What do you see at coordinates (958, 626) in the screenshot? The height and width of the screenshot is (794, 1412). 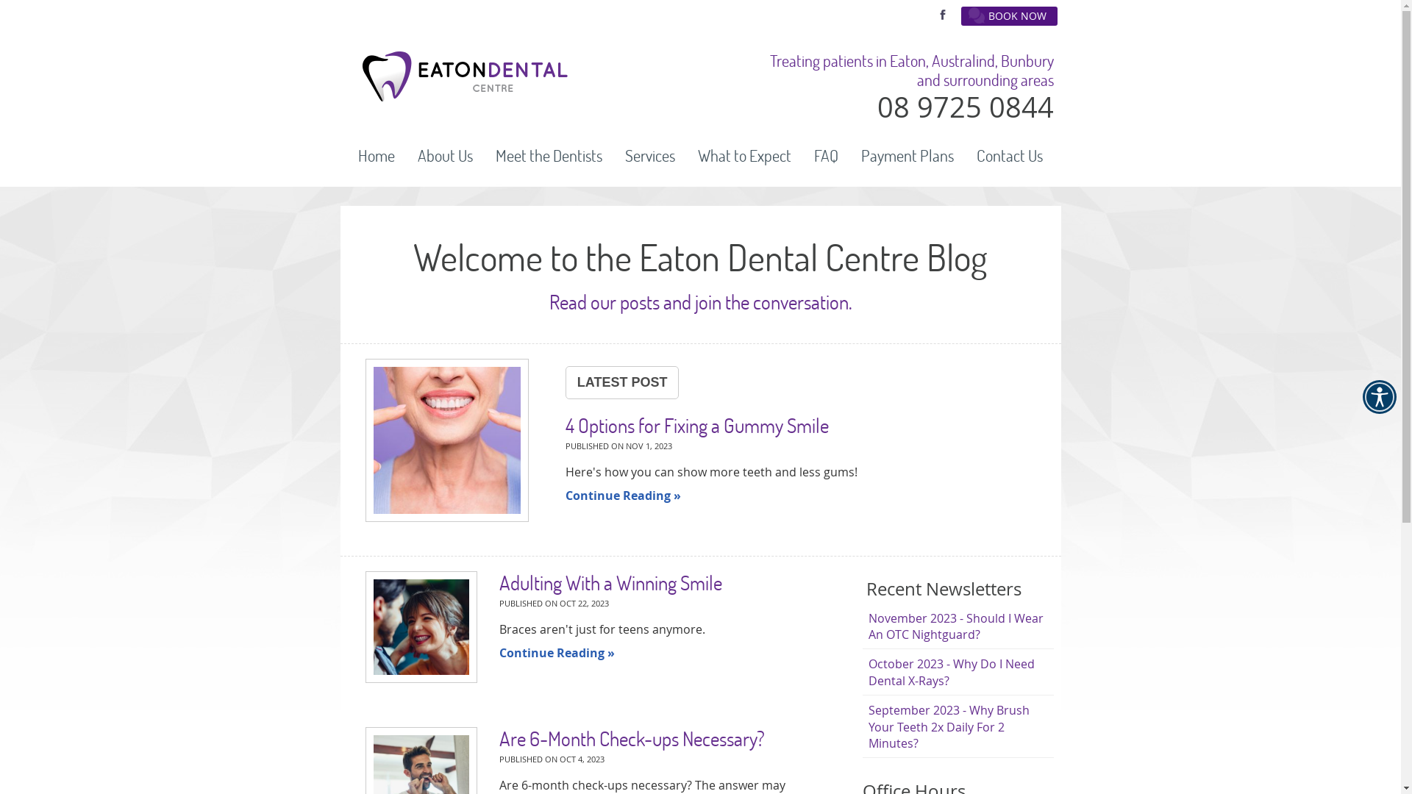 I see `November 2023 - Should I Wear An OTC Nightguard?` at bounding box center [958, 626].